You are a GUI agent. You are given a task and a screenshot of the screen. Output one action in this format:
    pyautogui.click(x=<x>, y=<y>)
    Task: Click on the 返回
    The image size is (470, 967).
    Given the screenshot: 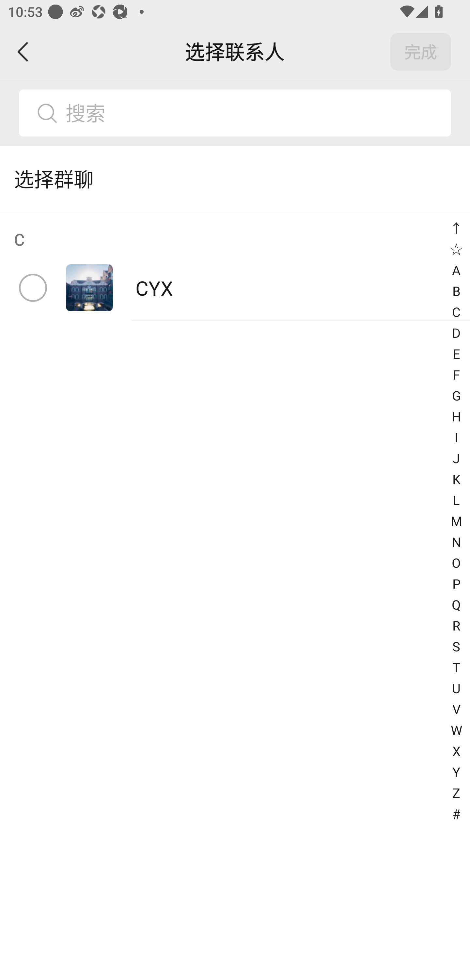 What is the action you would take?
    pyautogui.click(x=23, y=52)
    